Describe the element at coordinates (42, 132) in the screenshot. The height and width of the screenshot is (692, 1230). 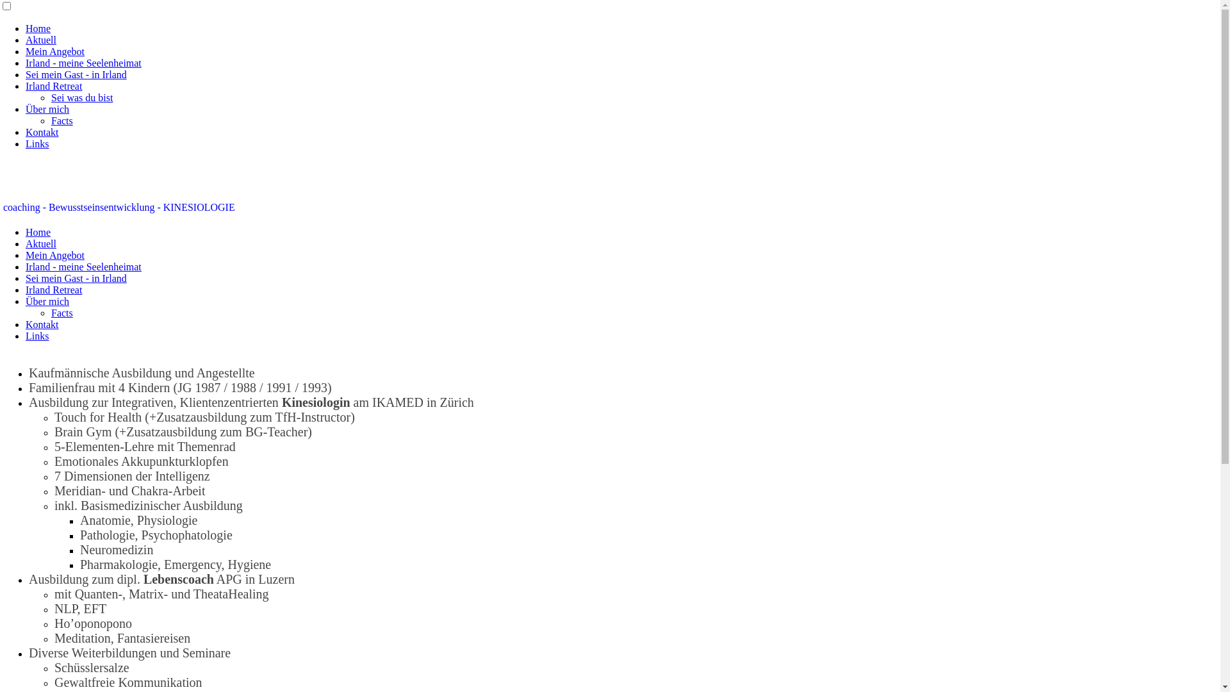
I see `Kontakt` at that location.